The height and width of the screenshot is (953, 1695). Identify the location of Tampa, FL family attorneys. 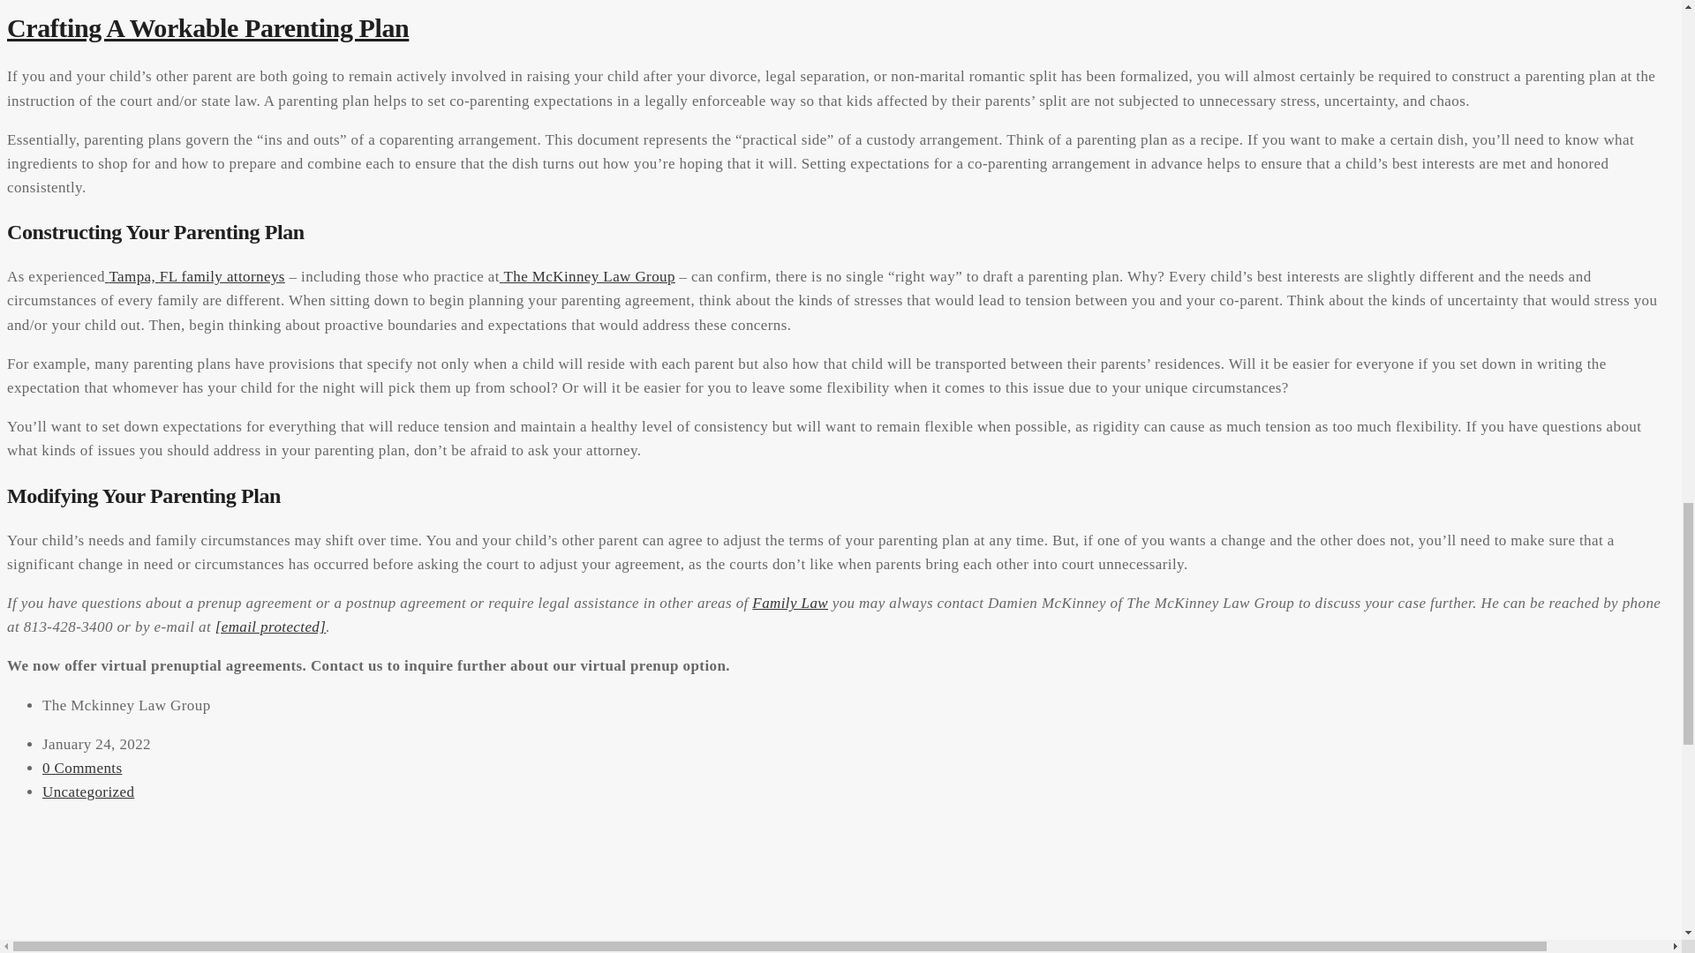
(194, 275).